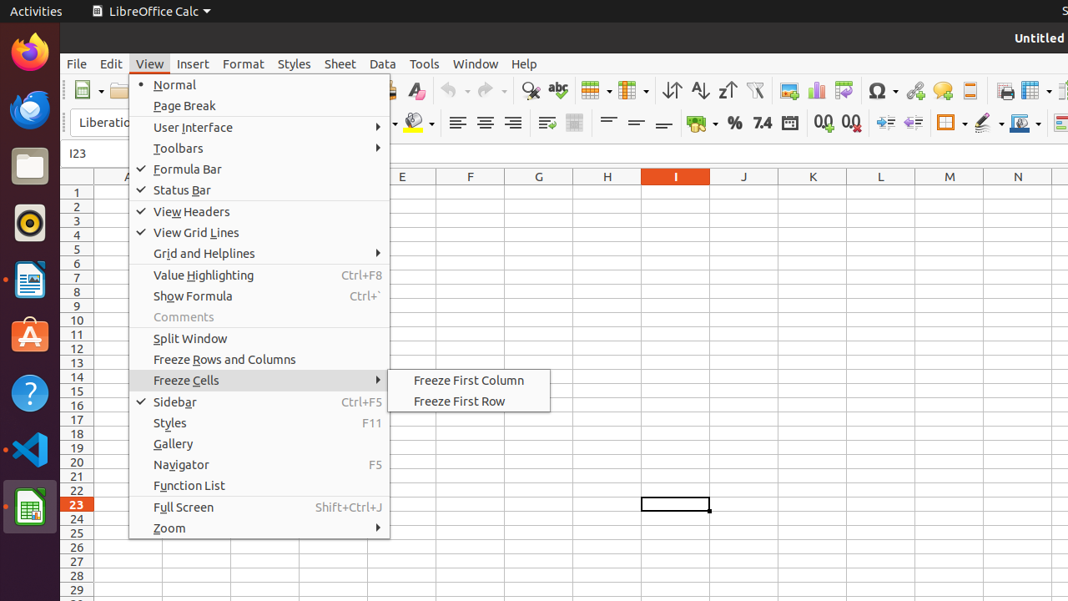 The width and height of the screenshot is (1068, 601). Describe the element at coordinates (259, 275) in the screenshot. I see `Value Highlighting` at that location.